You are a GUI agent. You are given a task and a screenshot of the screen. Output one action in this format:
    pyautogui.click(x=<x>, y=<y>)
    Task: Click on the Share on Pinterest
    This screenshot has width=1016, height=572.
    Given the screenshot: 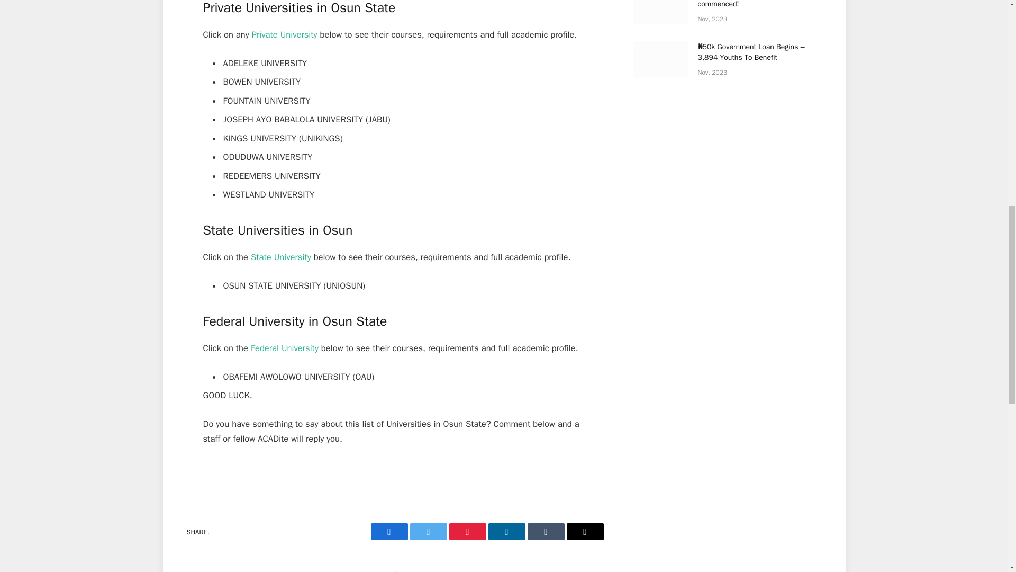 What is the action you would take?
    pyautogui.click(x=467, y=532)
    